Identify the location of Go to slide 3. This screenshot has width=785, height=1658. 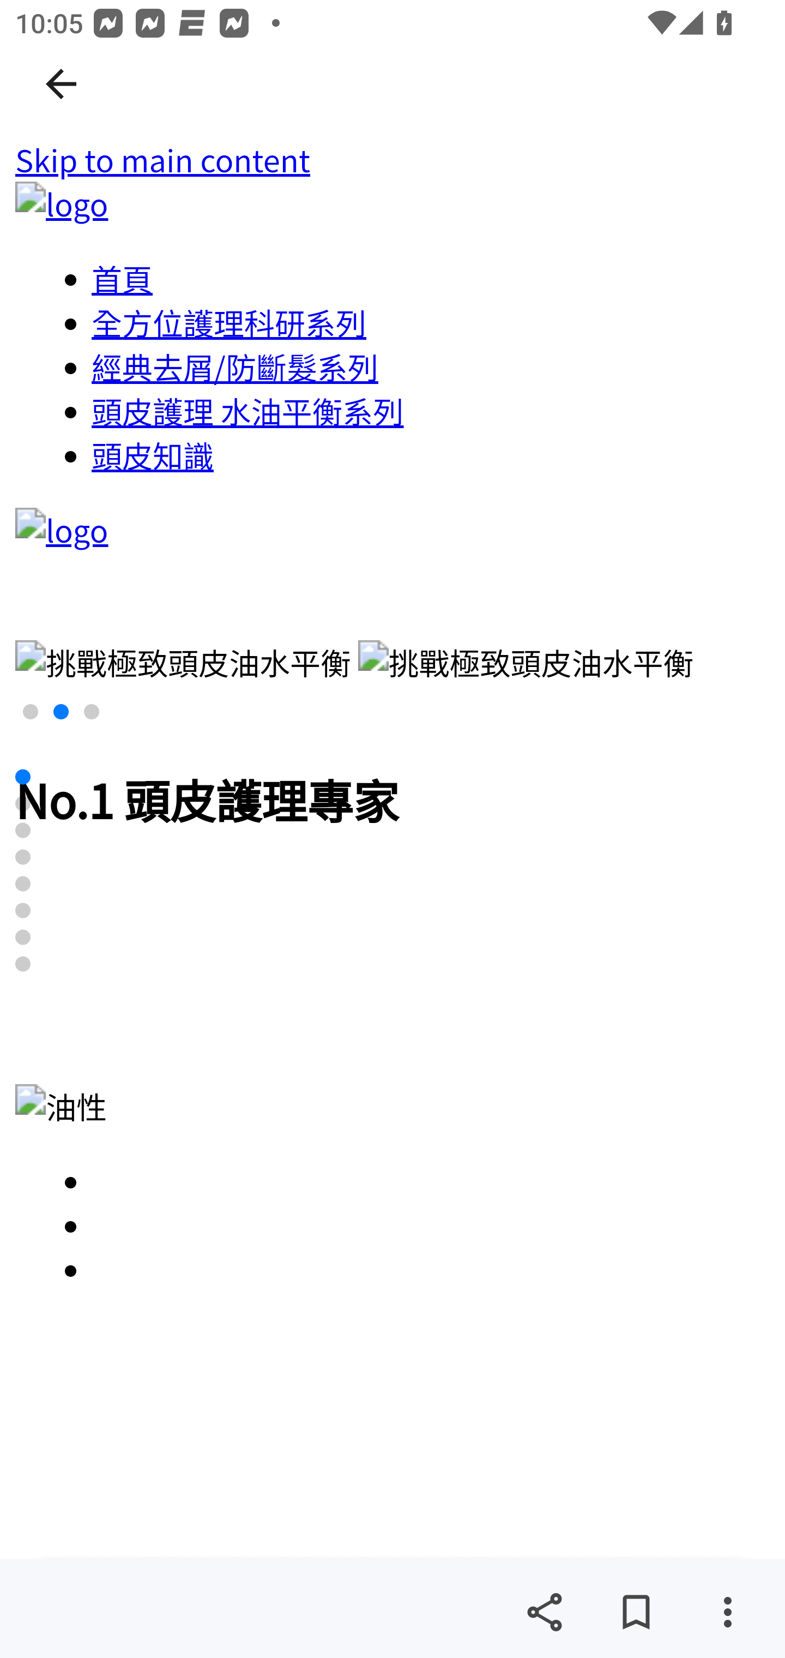
(23, 830).